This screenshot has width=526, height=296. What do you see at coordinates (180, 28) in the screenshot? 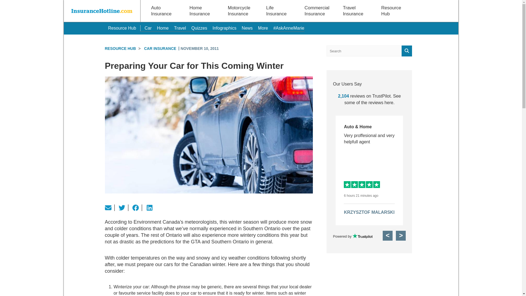
I see `Travel` at bounding box center [180, 28].